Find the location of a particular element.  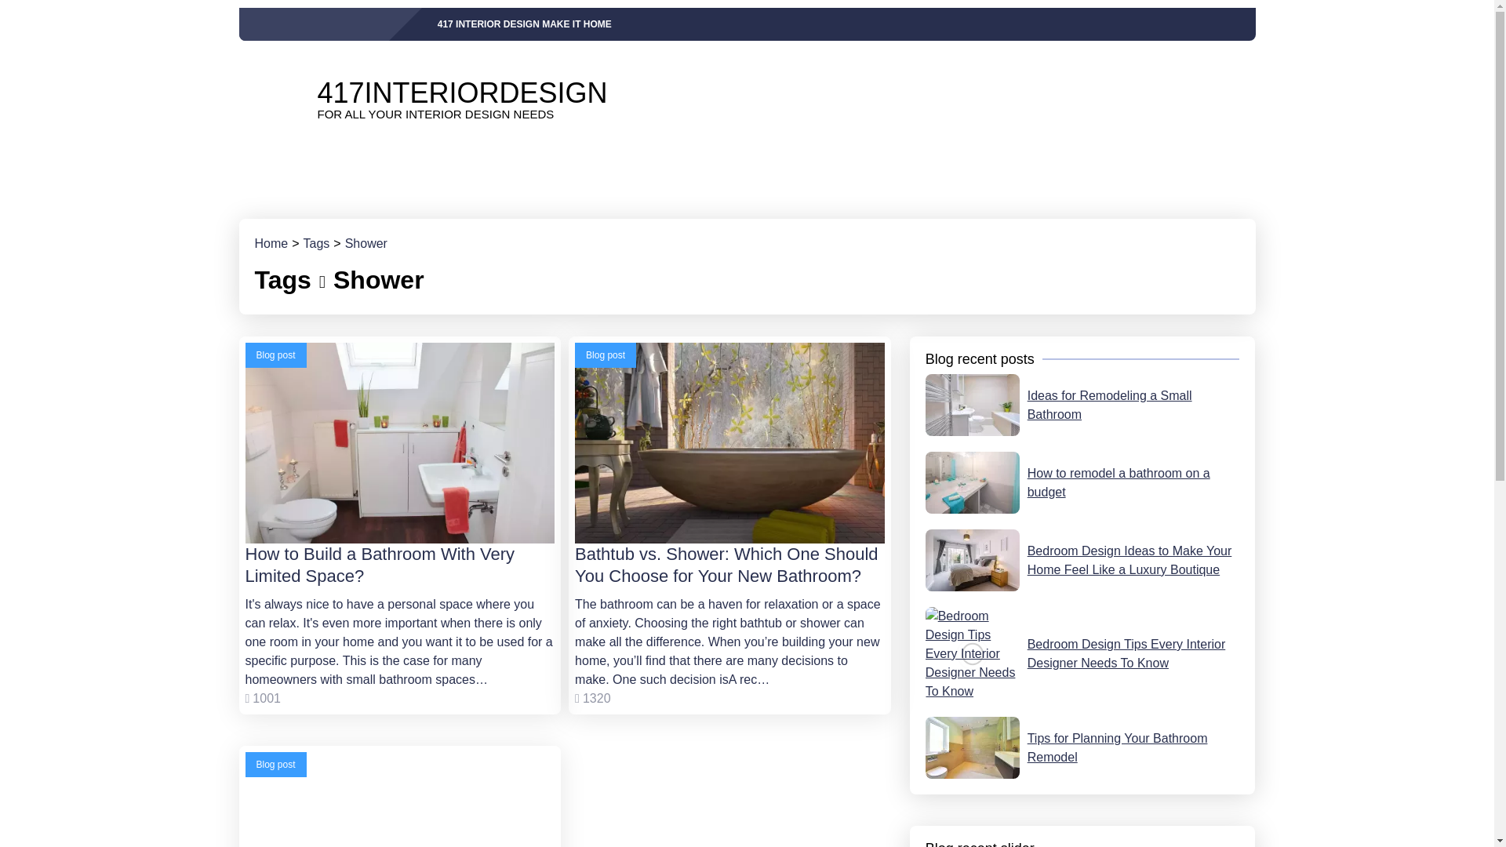

How to remodel a bathroom on a budget is located at coordinates (398, 800).